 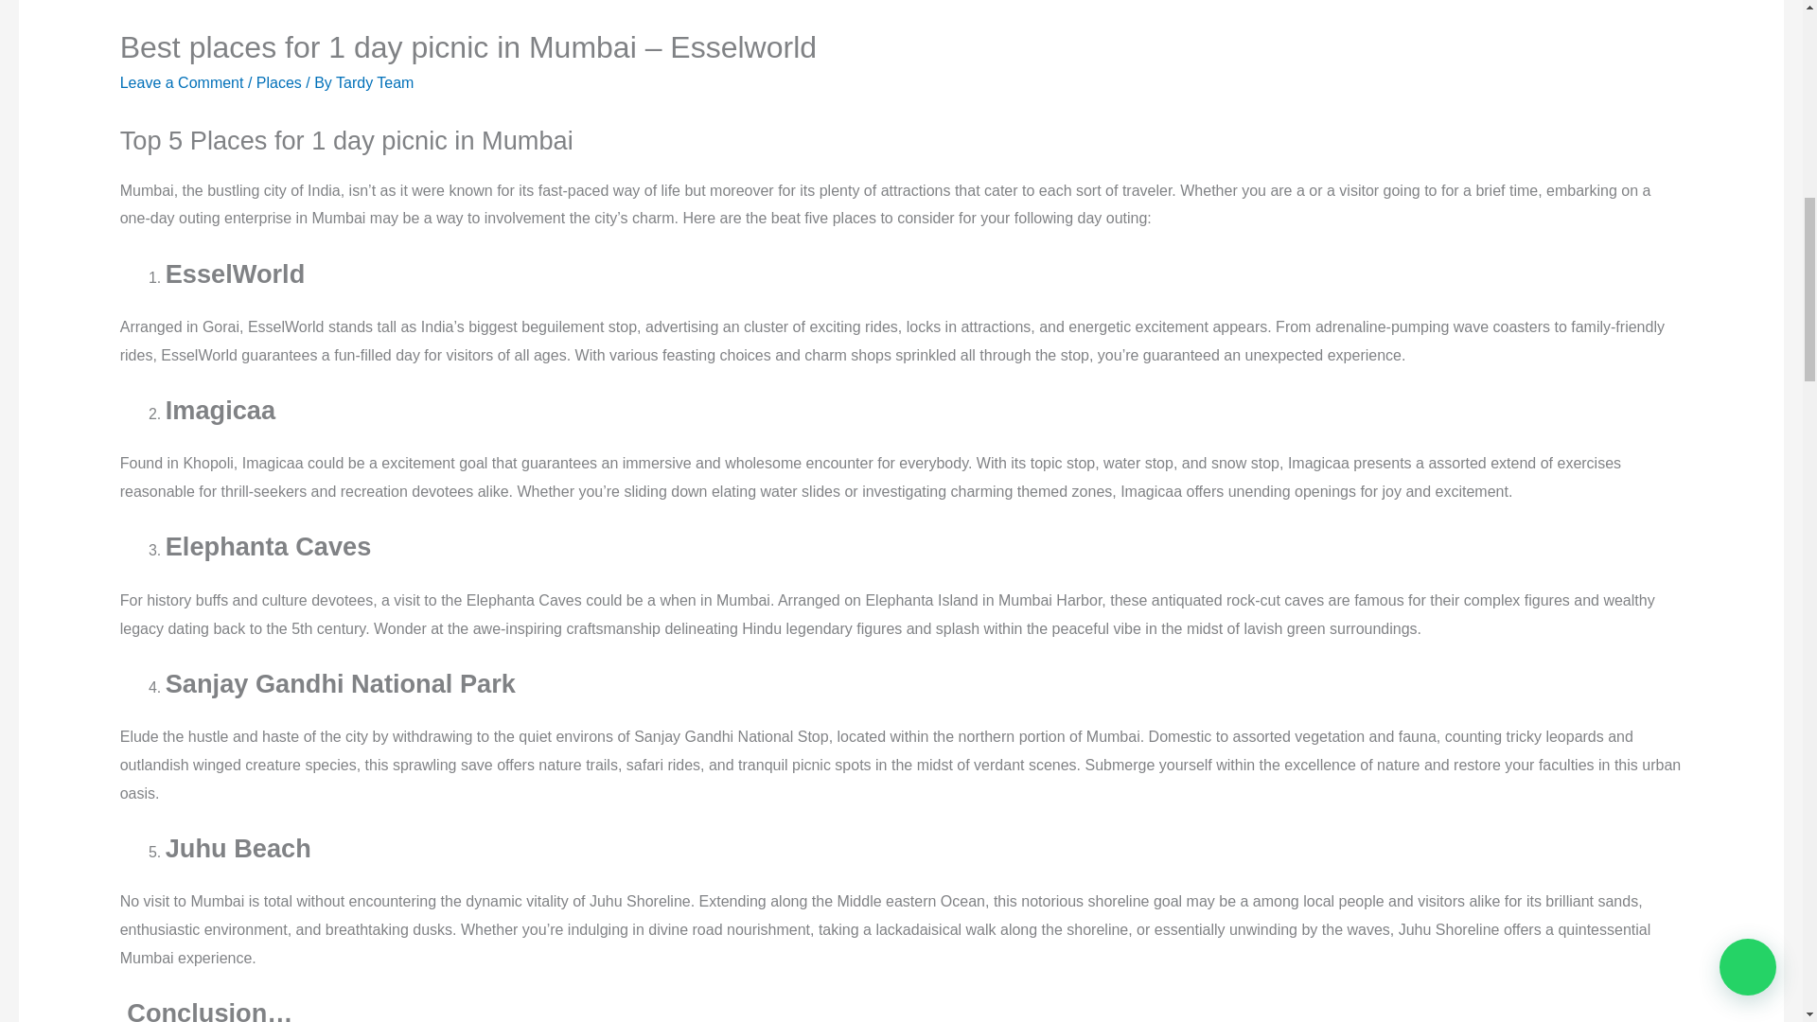 I want to click on Places, so click(x=278, y=82).